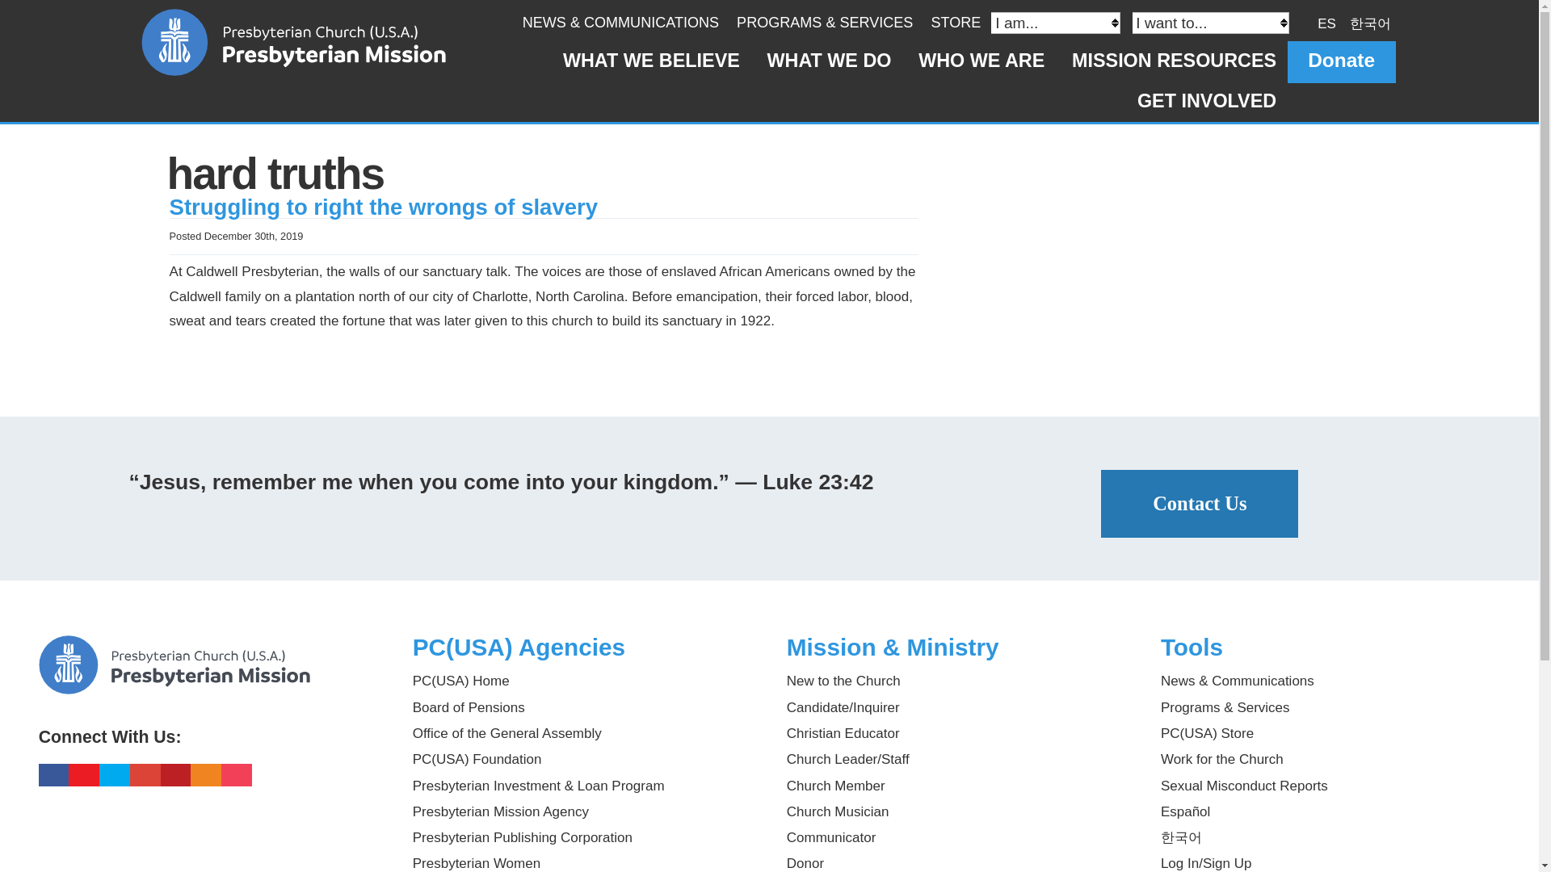  Describe the element at coordinates (208, 729) in the screenshot. I see `Follow Us on Social Media` at that location.